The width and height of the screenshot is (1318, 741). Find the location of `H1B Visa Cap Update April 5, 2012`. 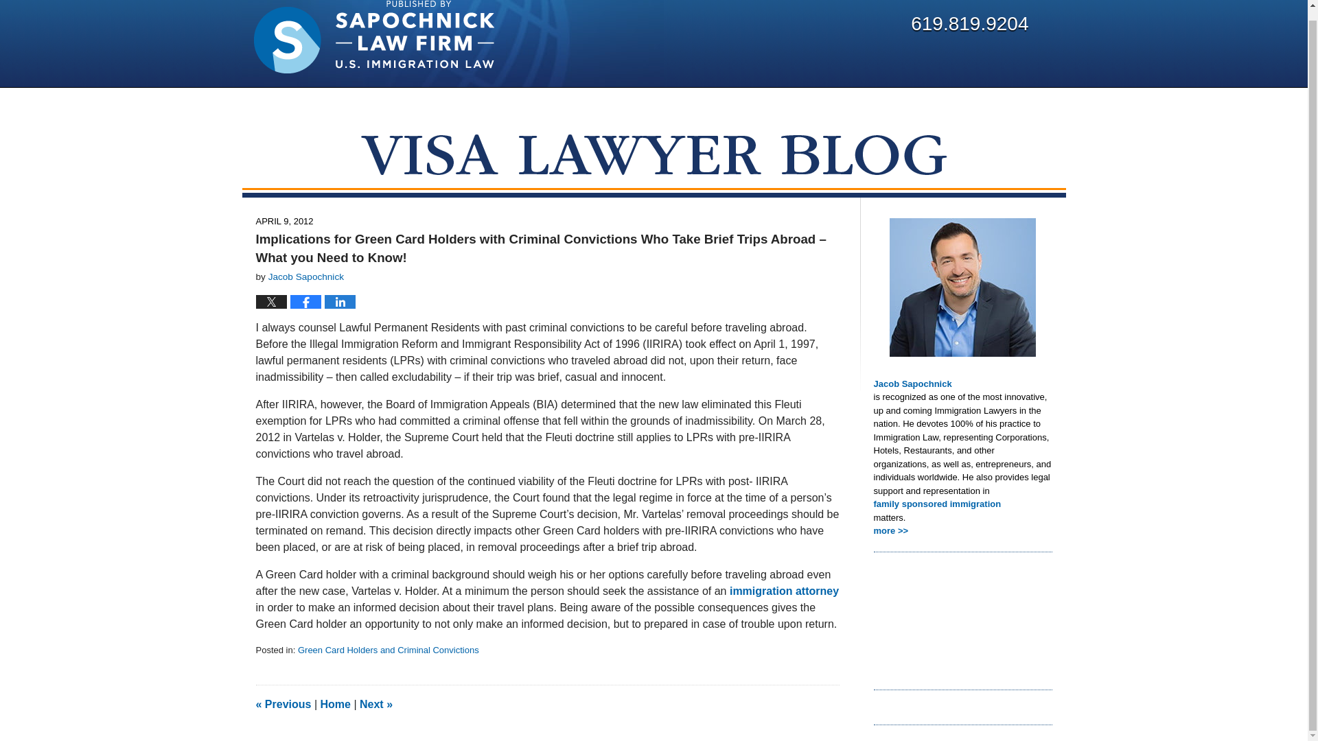

H1B Visa Cap Update April 5, 2012 is located at coordinates (283, 704).